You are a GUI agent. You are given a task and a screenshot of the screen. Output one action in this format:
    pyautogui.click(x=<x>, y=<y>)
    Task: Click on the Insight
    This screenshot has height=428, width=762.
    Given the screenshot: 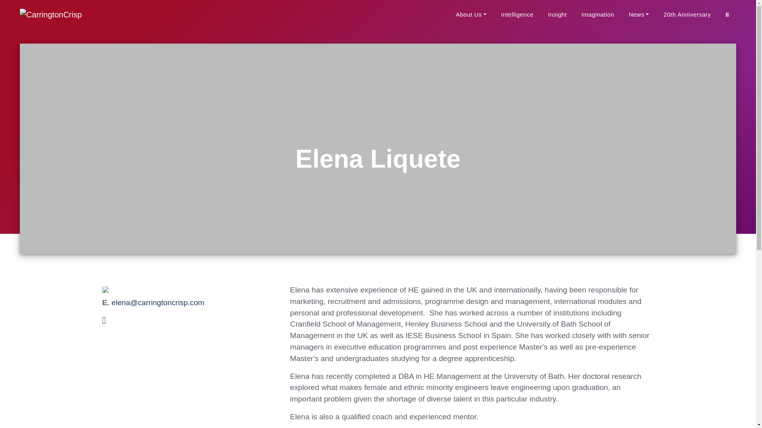 What is the action you would take?
    pyautogui.click(x=557, y=15)
    